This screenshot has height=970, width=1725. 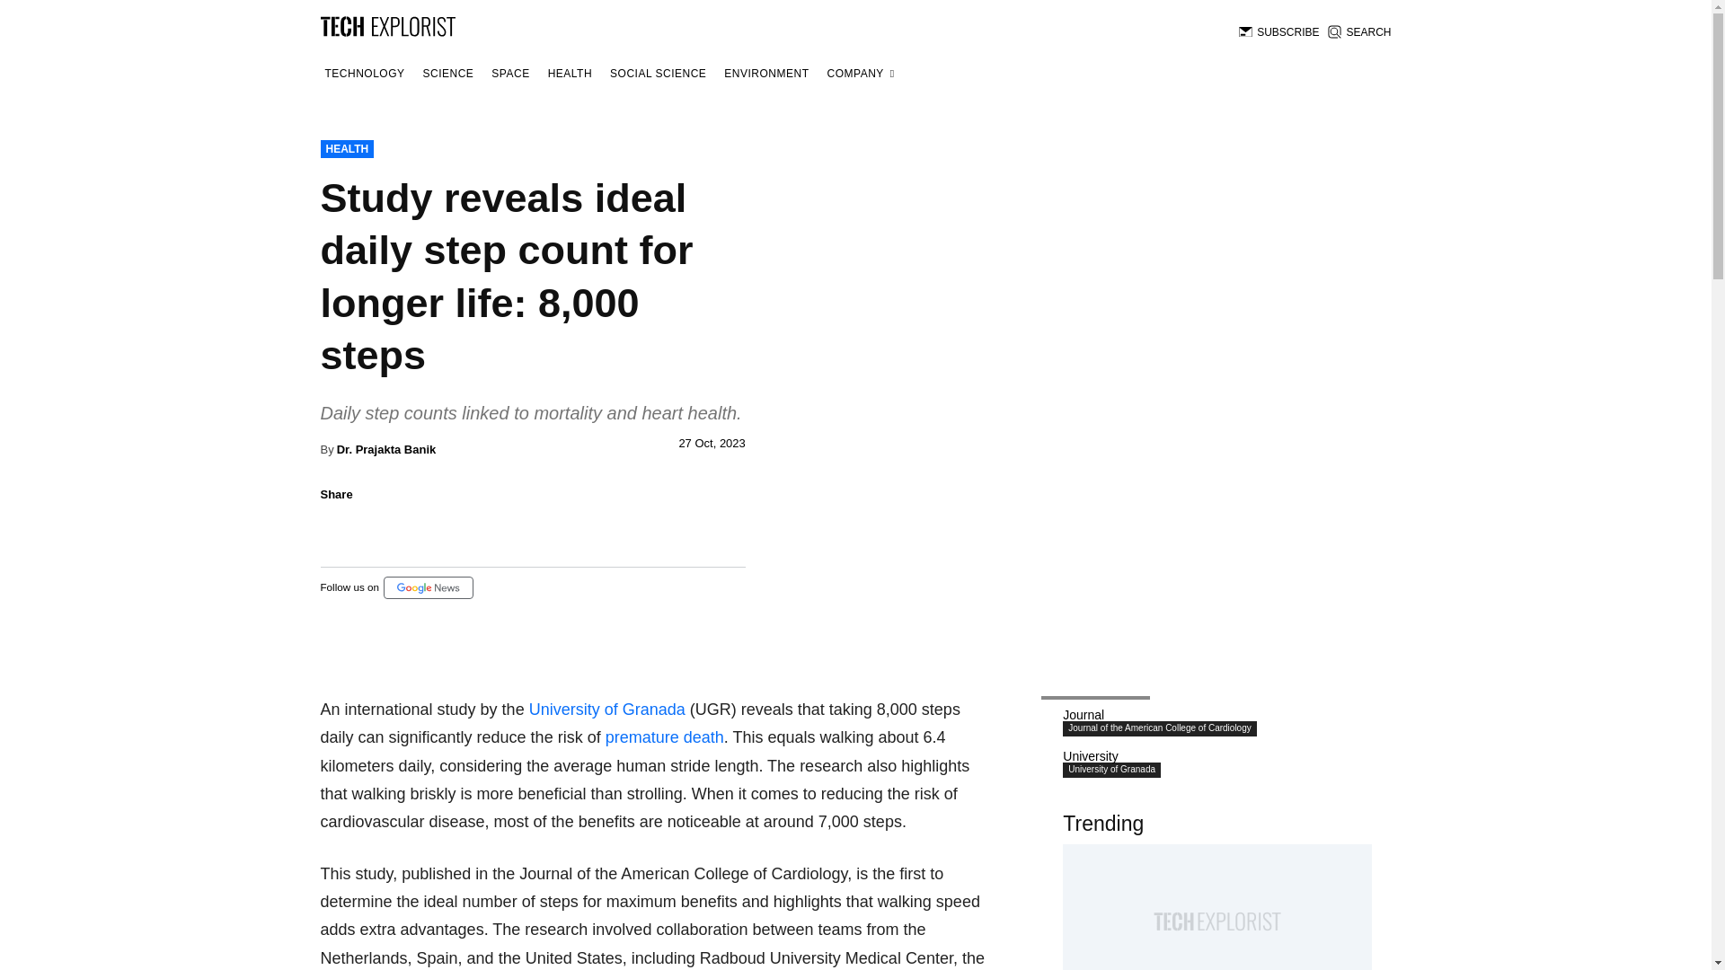 I want to click on premature death, so click(x=665, y=736).